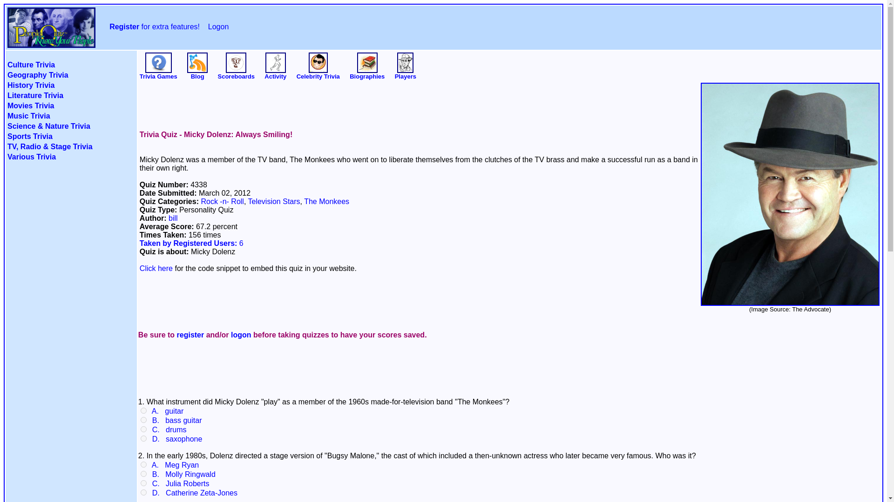  I want to click on D, so click(143, 439).